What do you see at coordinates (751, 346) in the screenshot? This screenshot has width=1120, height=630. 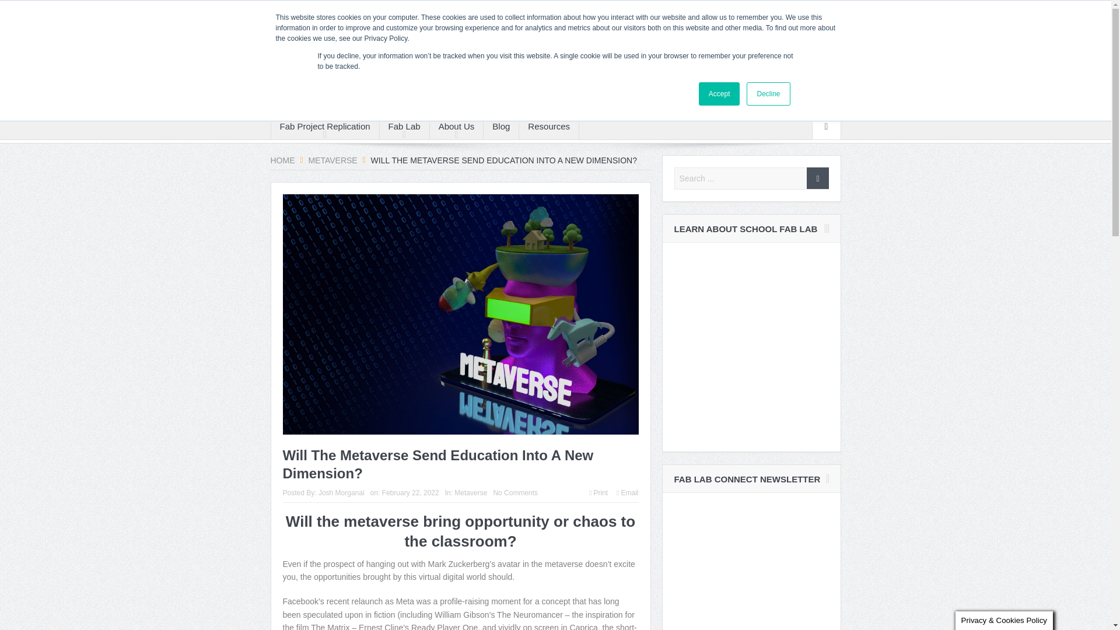 I see `Form 0` at bounding box center [751, 346].